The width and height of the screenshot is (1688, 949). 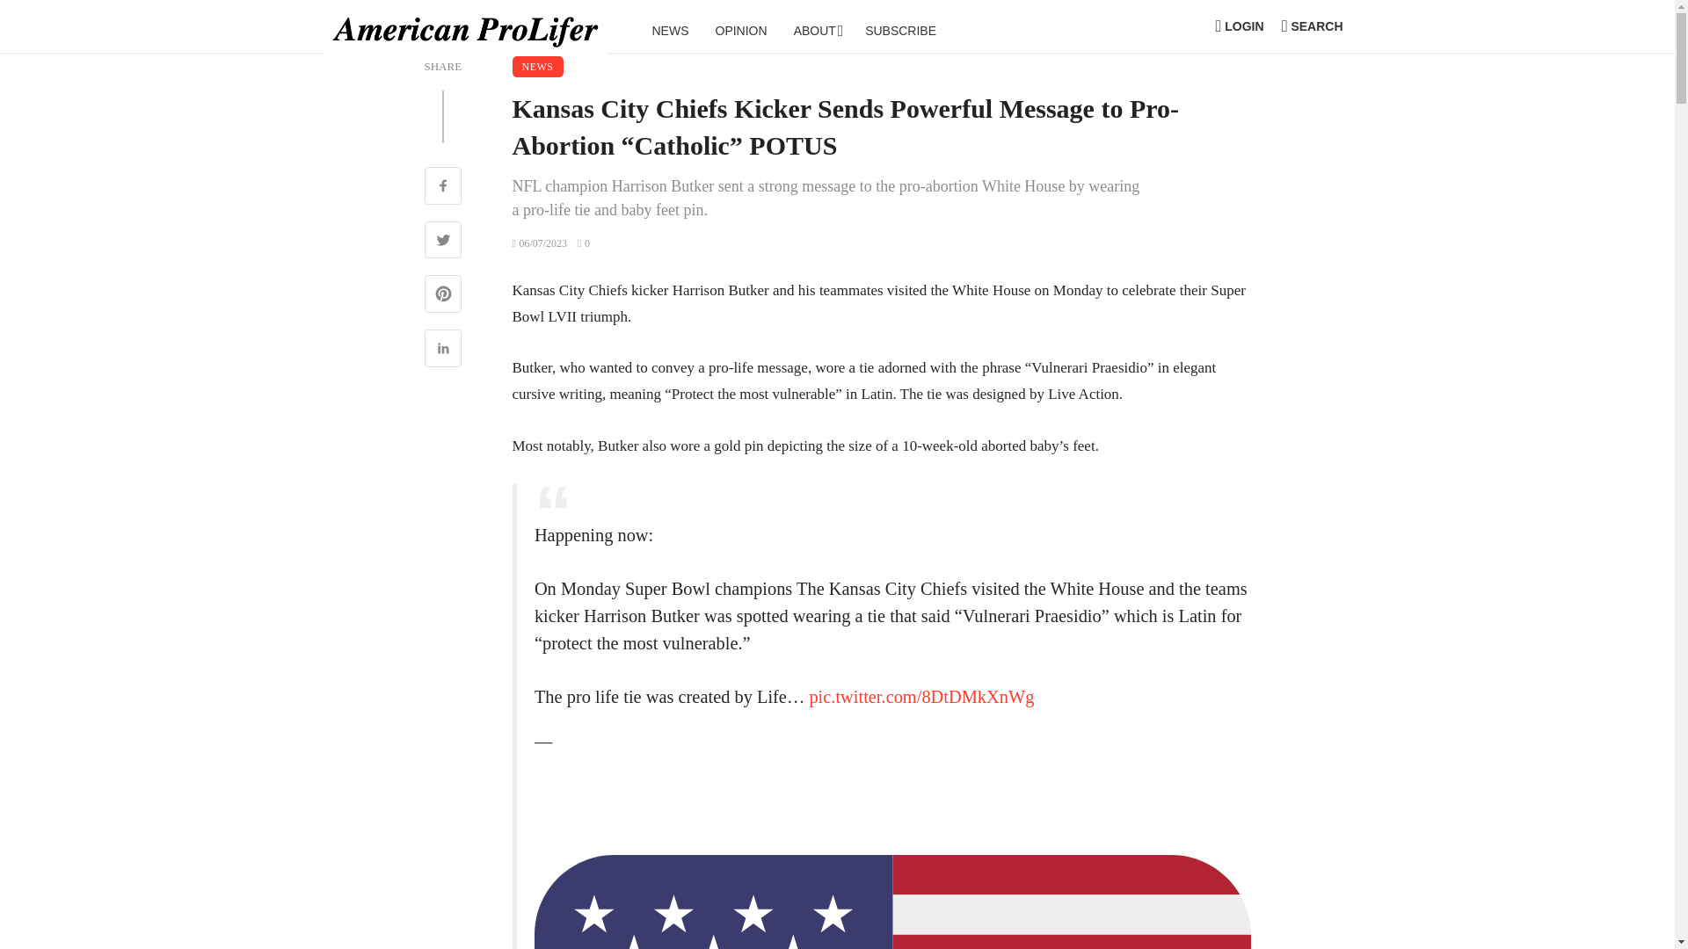 What do you see at coordinates (539, 243) in the screenshot?
I see `June 7, 2023 at 11:57 am` at bounding box center [539, 243].